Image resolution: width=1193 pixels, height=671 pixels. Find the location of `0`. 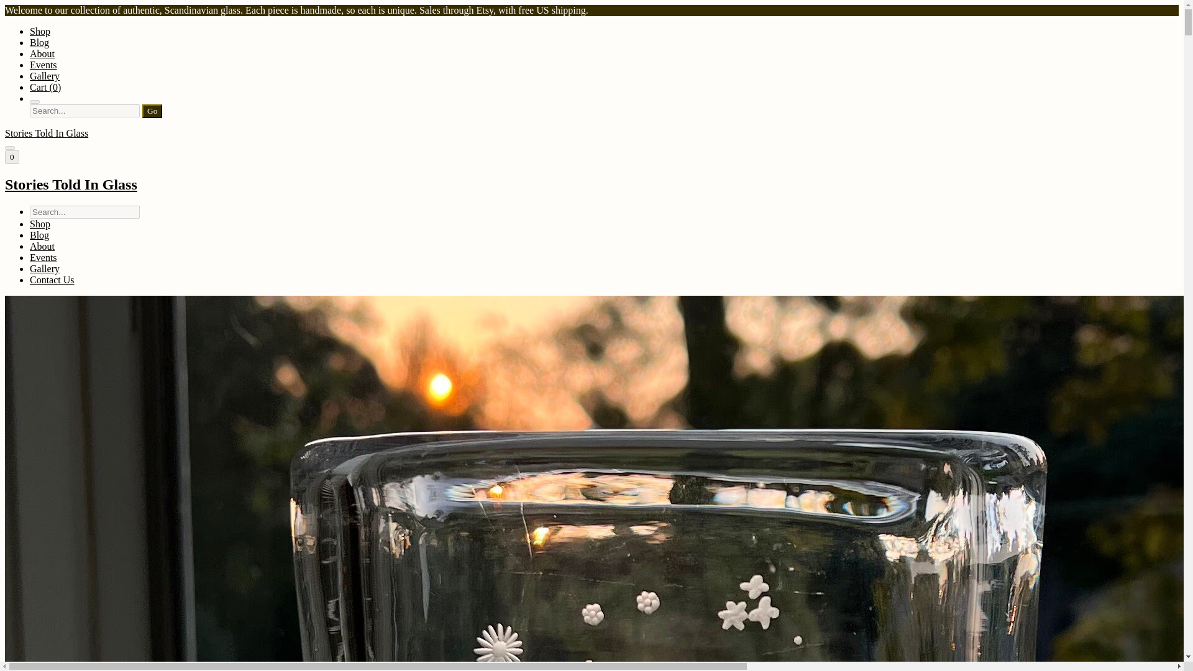

0 is located at coordinates (11, 157).